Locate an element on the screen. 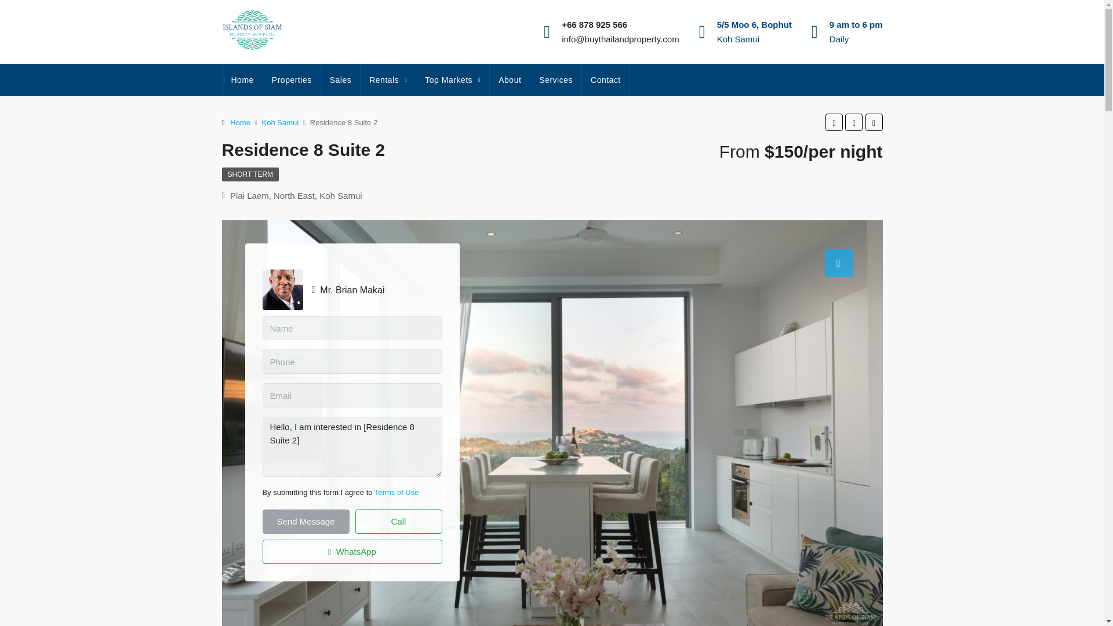 This screenshot has width=1113, height=626. Top Markets is located at coordinates (453, 80).